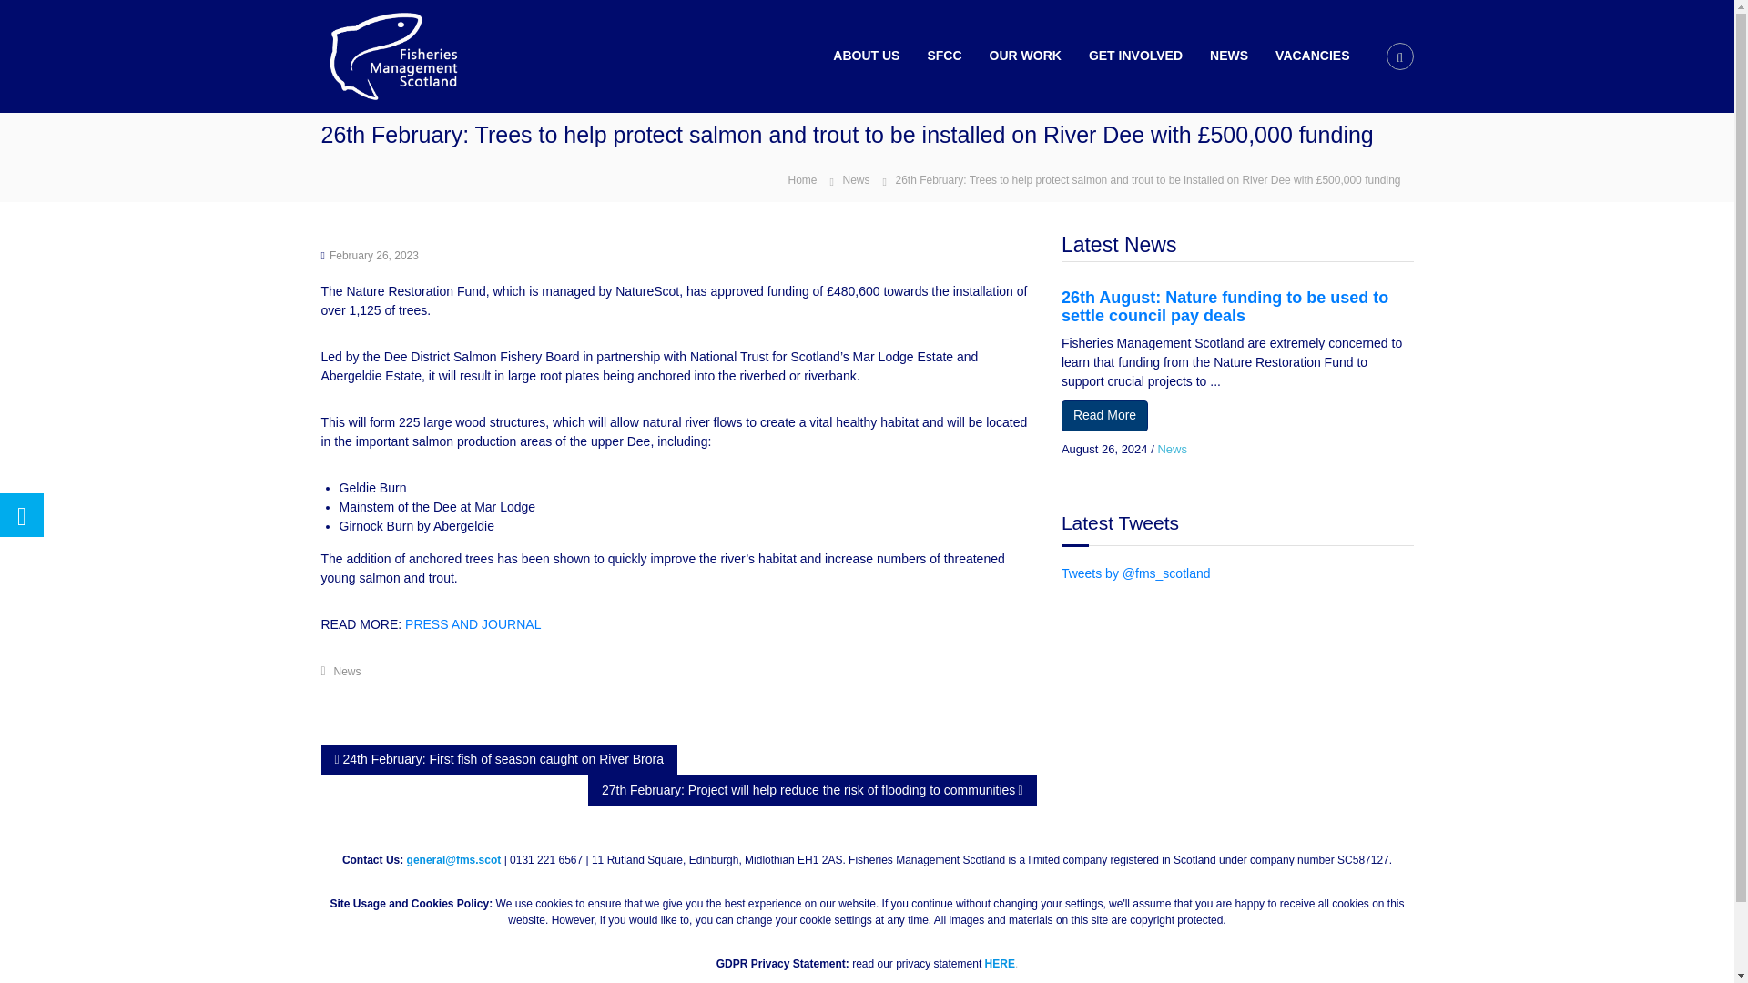  I want to click on HERE., so click(1001, 963).